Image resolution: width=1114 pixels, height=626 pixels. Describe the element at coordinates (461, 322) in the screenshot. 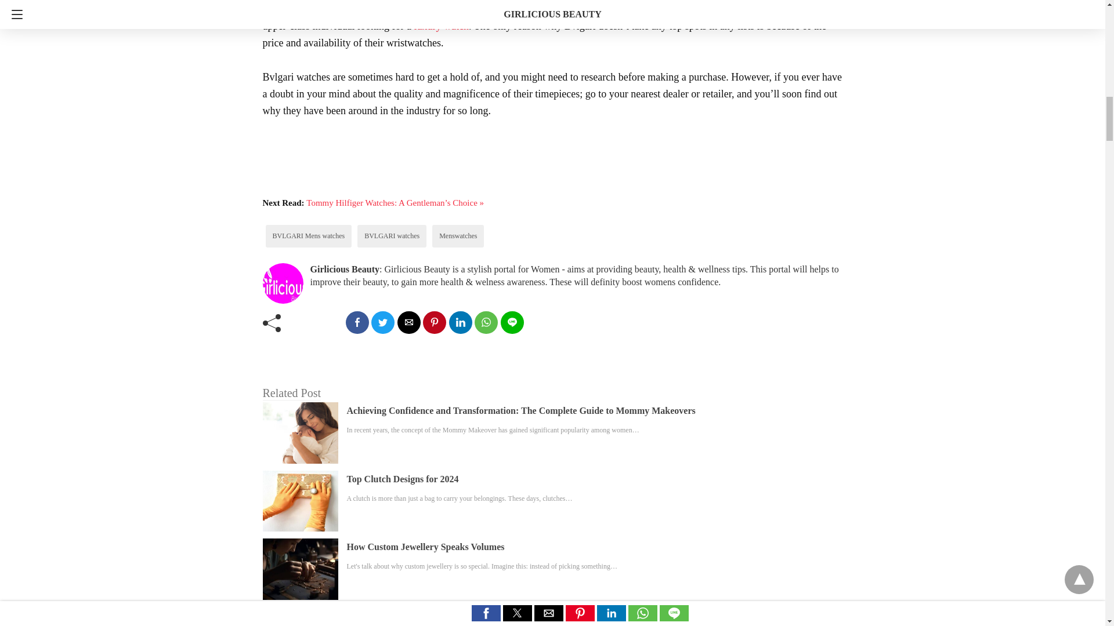

I see `linkedin share` at that location.